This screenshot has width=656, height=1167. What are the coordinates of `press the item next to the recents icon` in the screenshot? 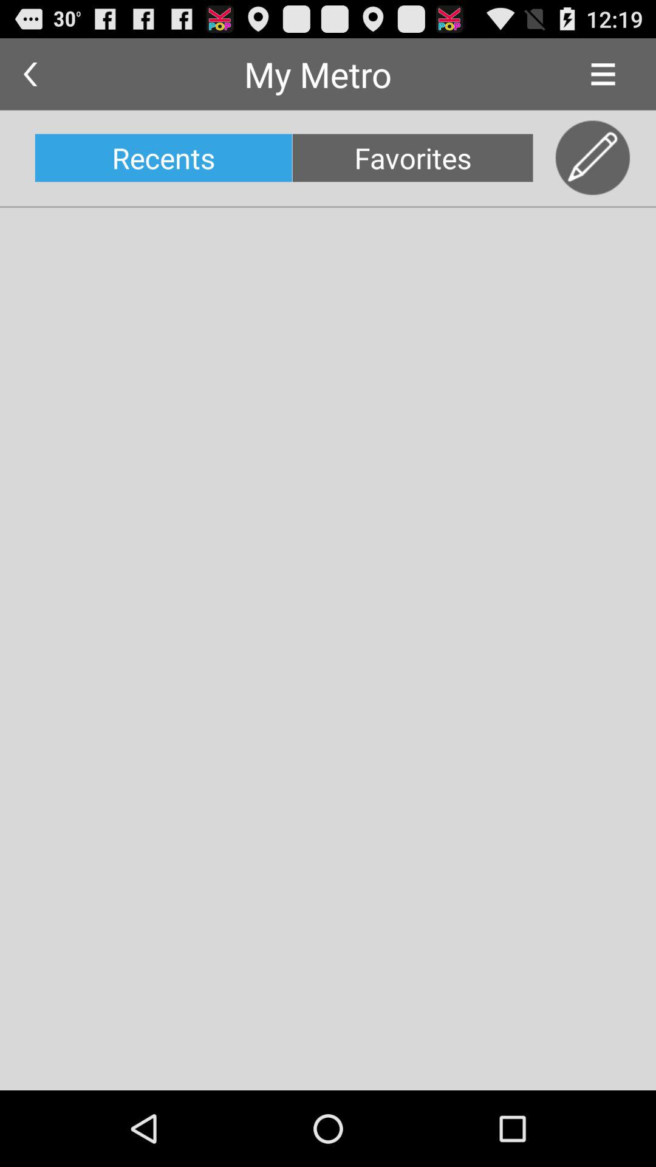 It's located at (412, 158).